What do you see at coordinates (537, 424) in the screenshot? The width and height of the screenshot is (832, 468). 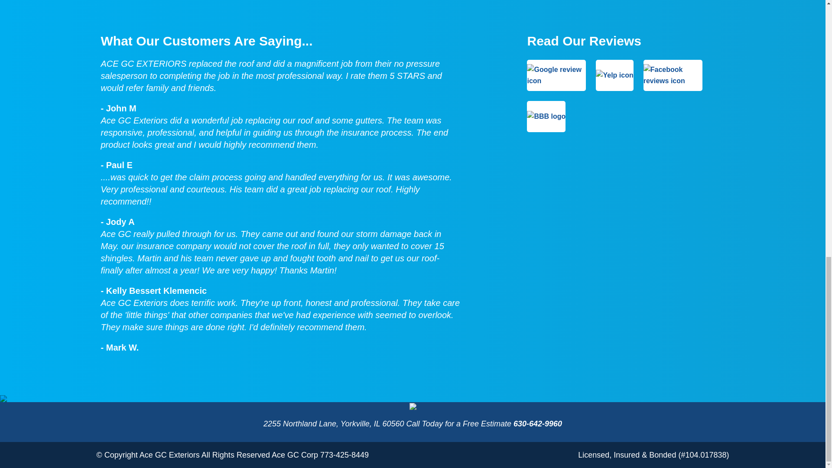 I see `630-642-9960` at bounding box center [537, 424].